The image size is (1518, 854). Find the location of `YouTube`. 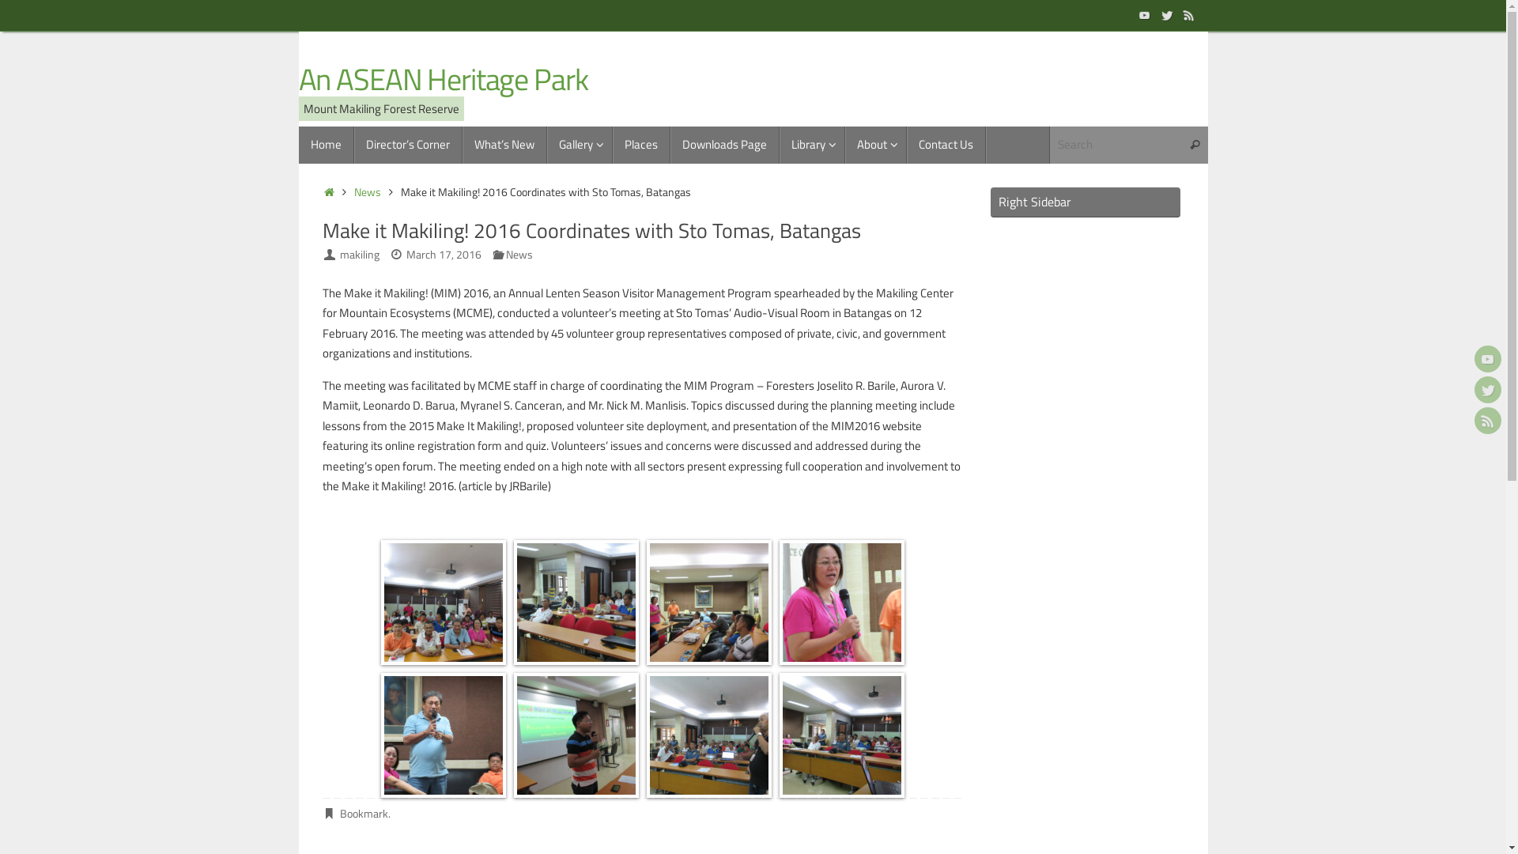

YouTube is located at coordinates (1488, 359).